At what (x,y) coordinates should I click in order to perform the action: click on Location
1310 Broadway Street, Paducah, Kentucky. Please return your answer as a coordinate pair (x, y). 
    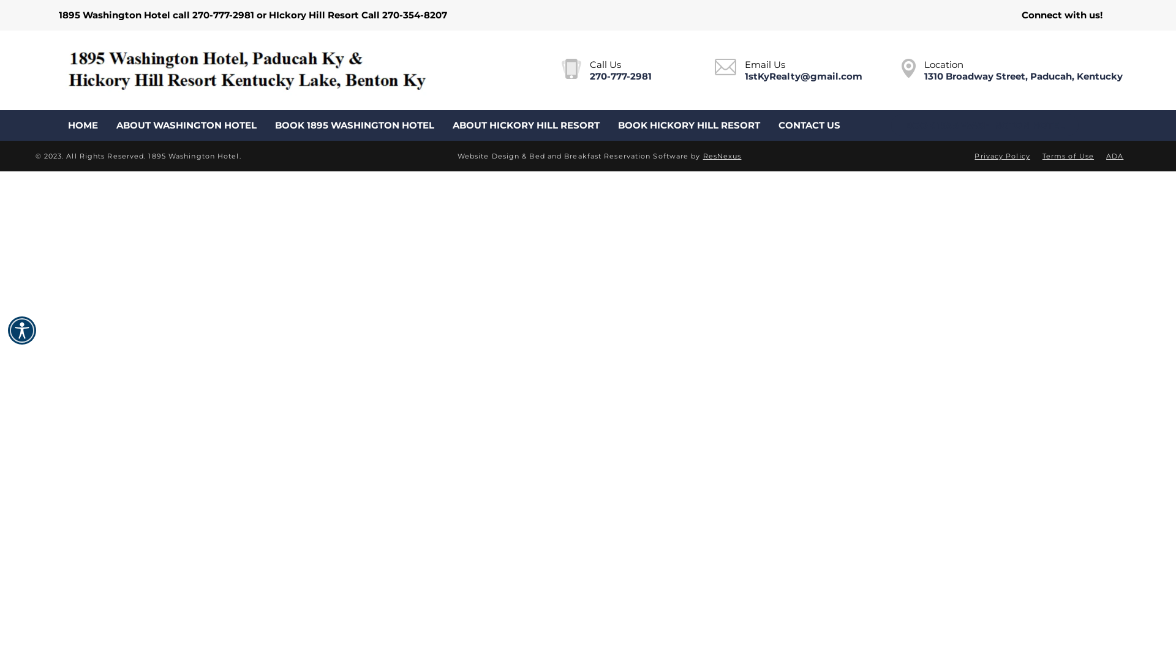
    Looking at the image, I should click on (1012, 70).